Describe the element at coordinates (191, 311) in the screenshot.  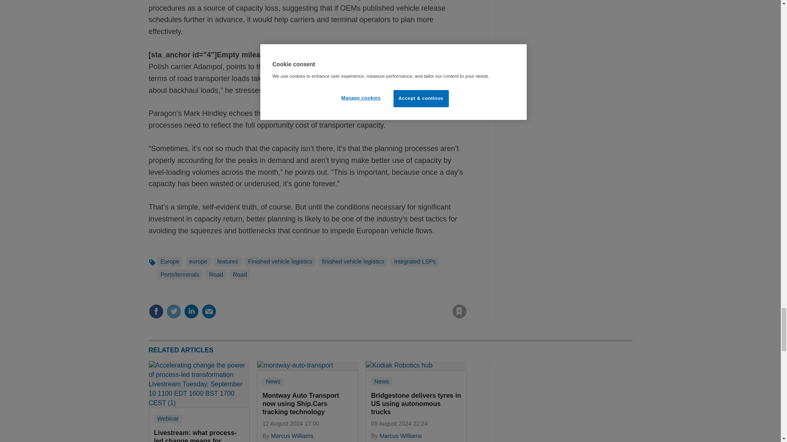
I see `Share this on Linked in` at that location.